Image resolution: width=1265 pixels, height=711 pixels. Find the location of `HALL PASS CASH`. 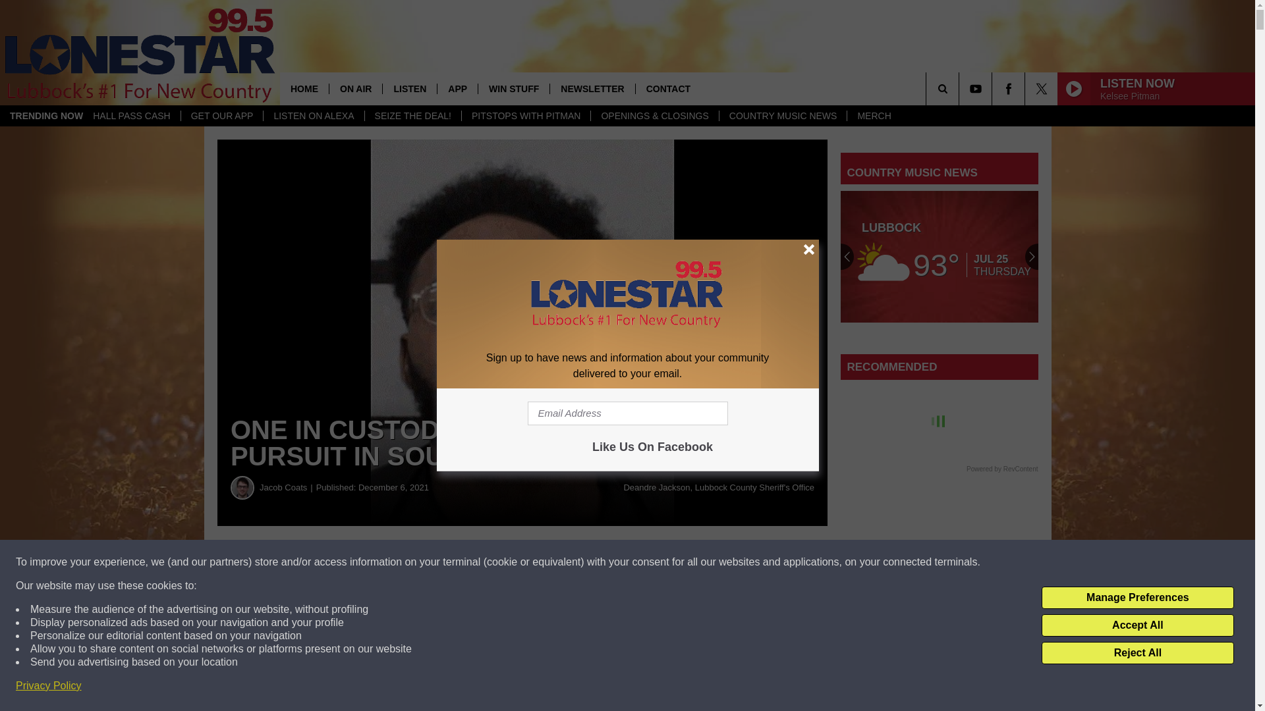

HALL PASS CASH is located at coordinates (132, 116).